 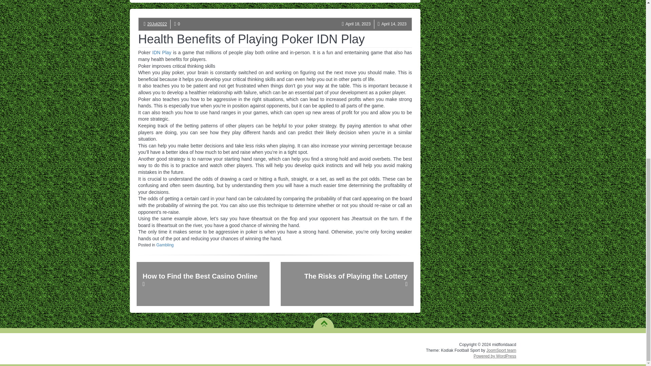 I want to click on  The Best WordPress Sport Plugin for your league and club , so click(x=501, y=350).